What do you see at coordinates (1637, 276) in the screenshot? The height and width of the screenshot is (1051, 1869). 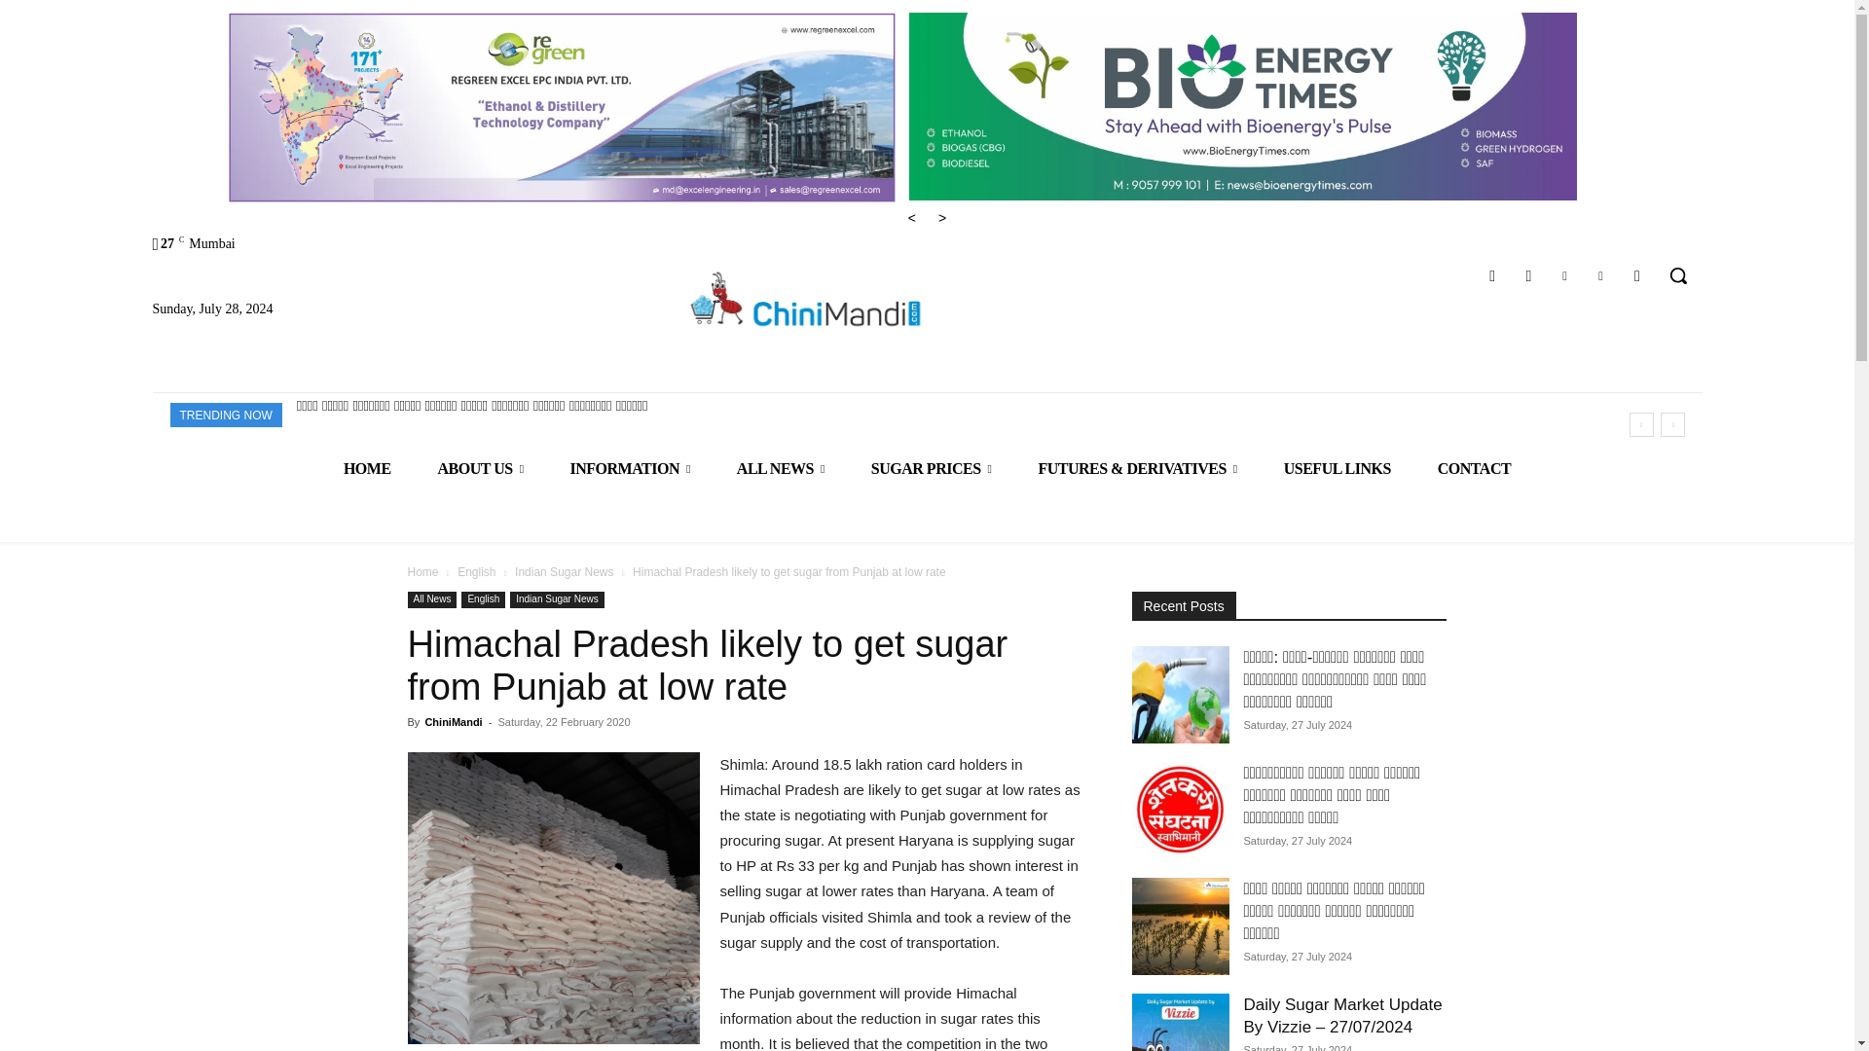 I see `Youtube` at bounding box center [1637, 276].